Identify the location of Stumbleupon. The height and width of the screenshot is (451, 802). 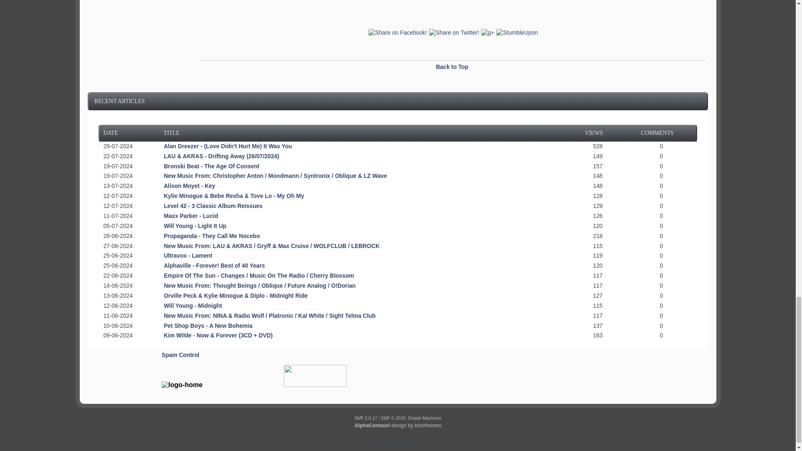
(515, 33).